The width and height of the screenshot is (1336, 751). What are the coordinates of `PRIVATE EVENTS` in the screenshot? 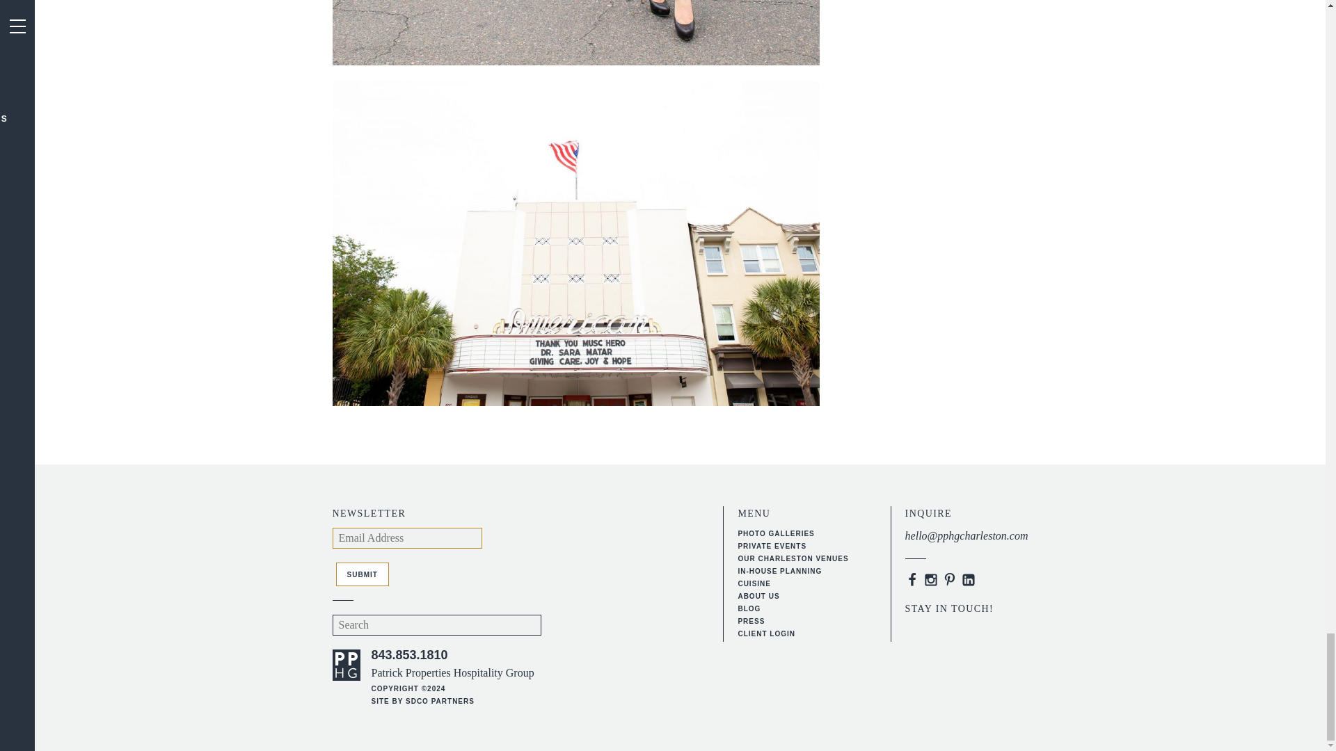 It's located at (772, 545).